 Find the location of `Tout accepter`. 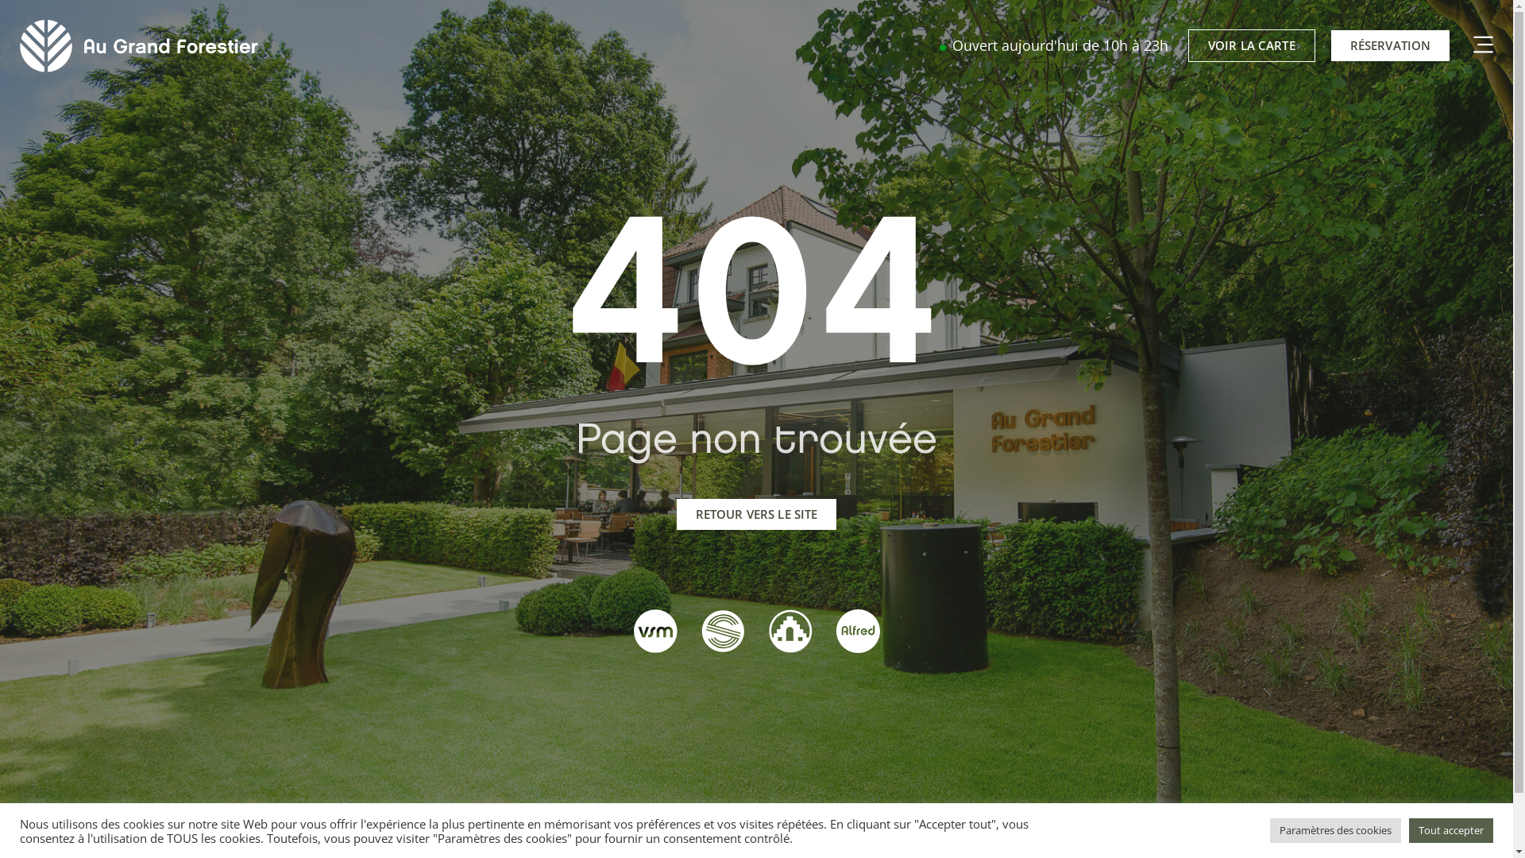

Tout accepter is located at coordinates (1451, 831).